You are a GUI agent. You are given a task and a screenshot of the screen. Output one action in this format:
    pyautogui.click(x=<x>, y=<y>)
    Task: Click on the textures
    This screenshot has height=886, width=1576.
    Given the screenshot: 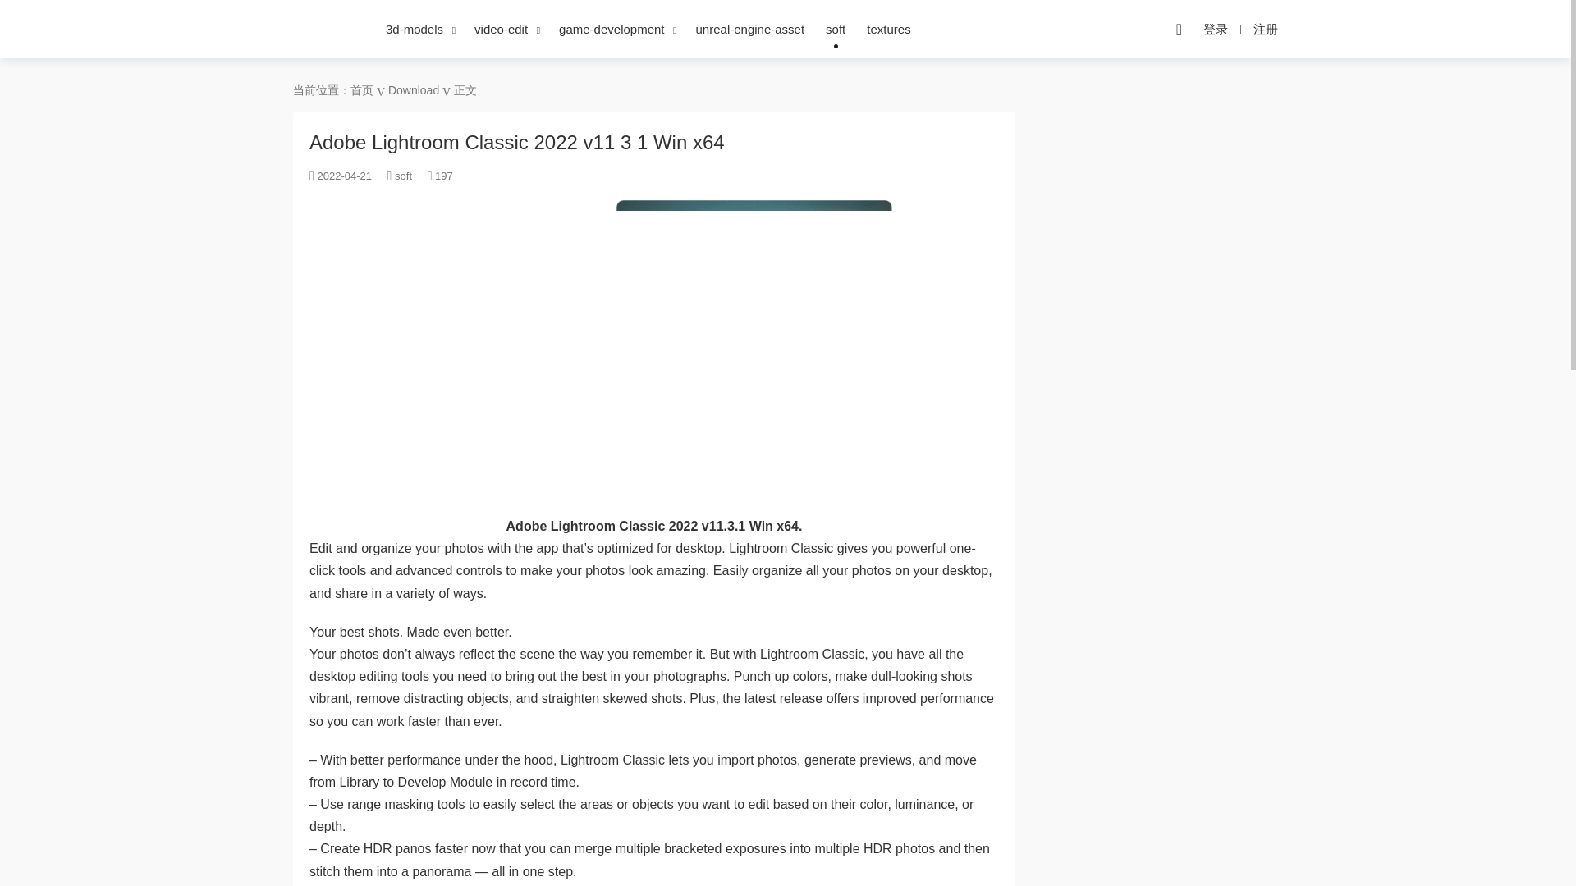 What is the action you would take?
    pyautogui.click(x=888, y=30)
    